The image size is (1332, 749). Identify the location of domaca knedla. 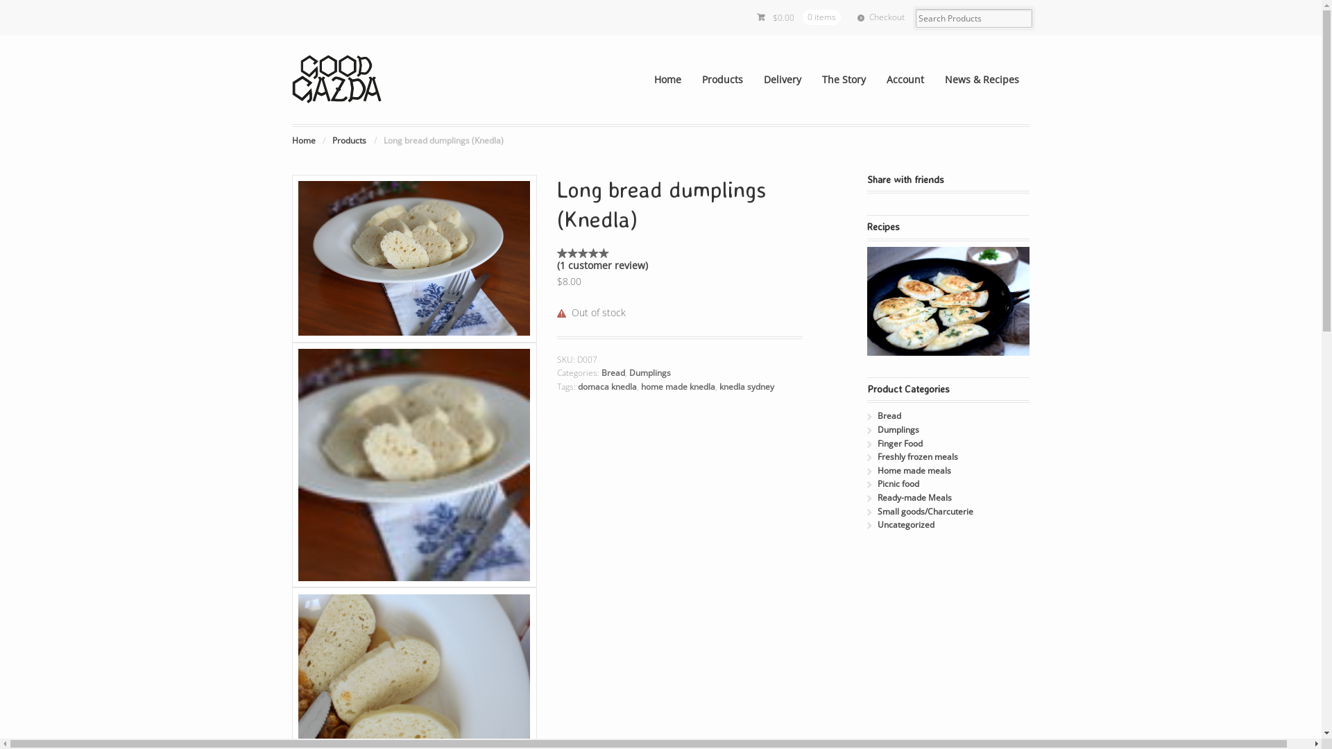
(608, 387).